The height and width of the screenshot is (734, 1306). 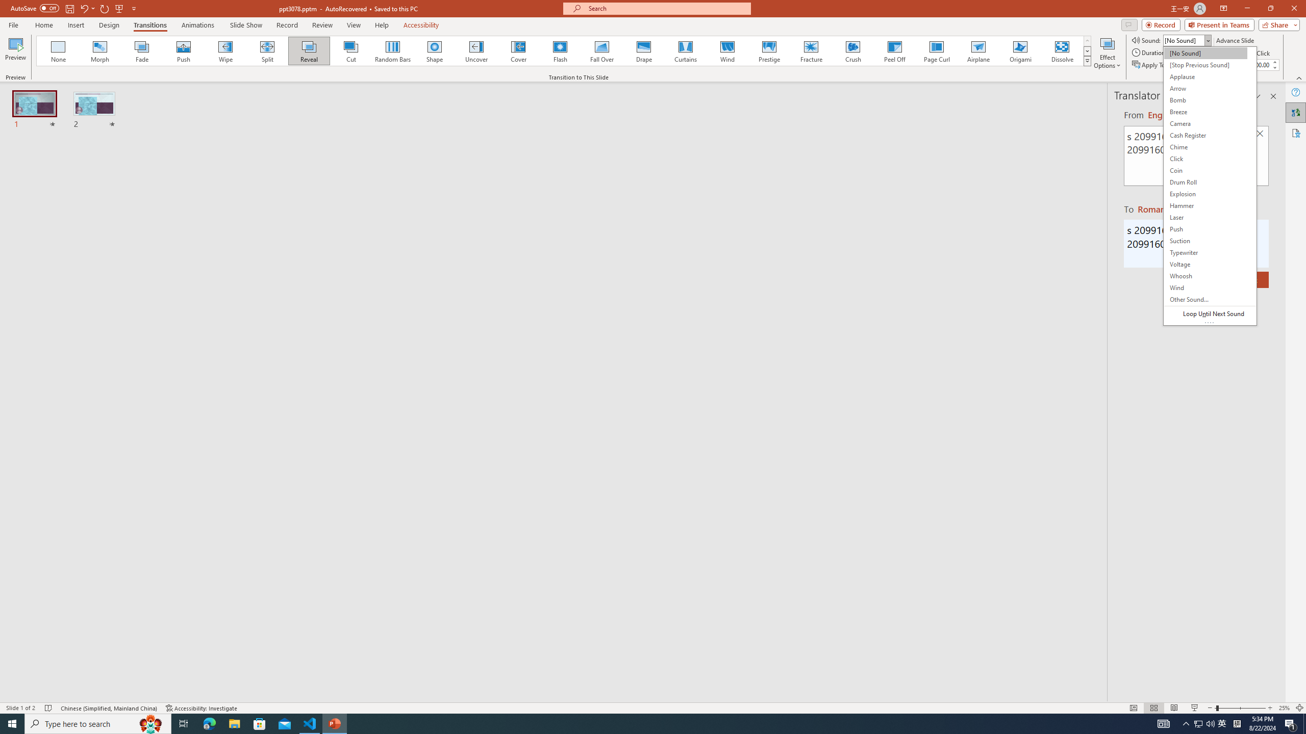 I want to click on Show the Ribbon, so click(x=616, y=7).